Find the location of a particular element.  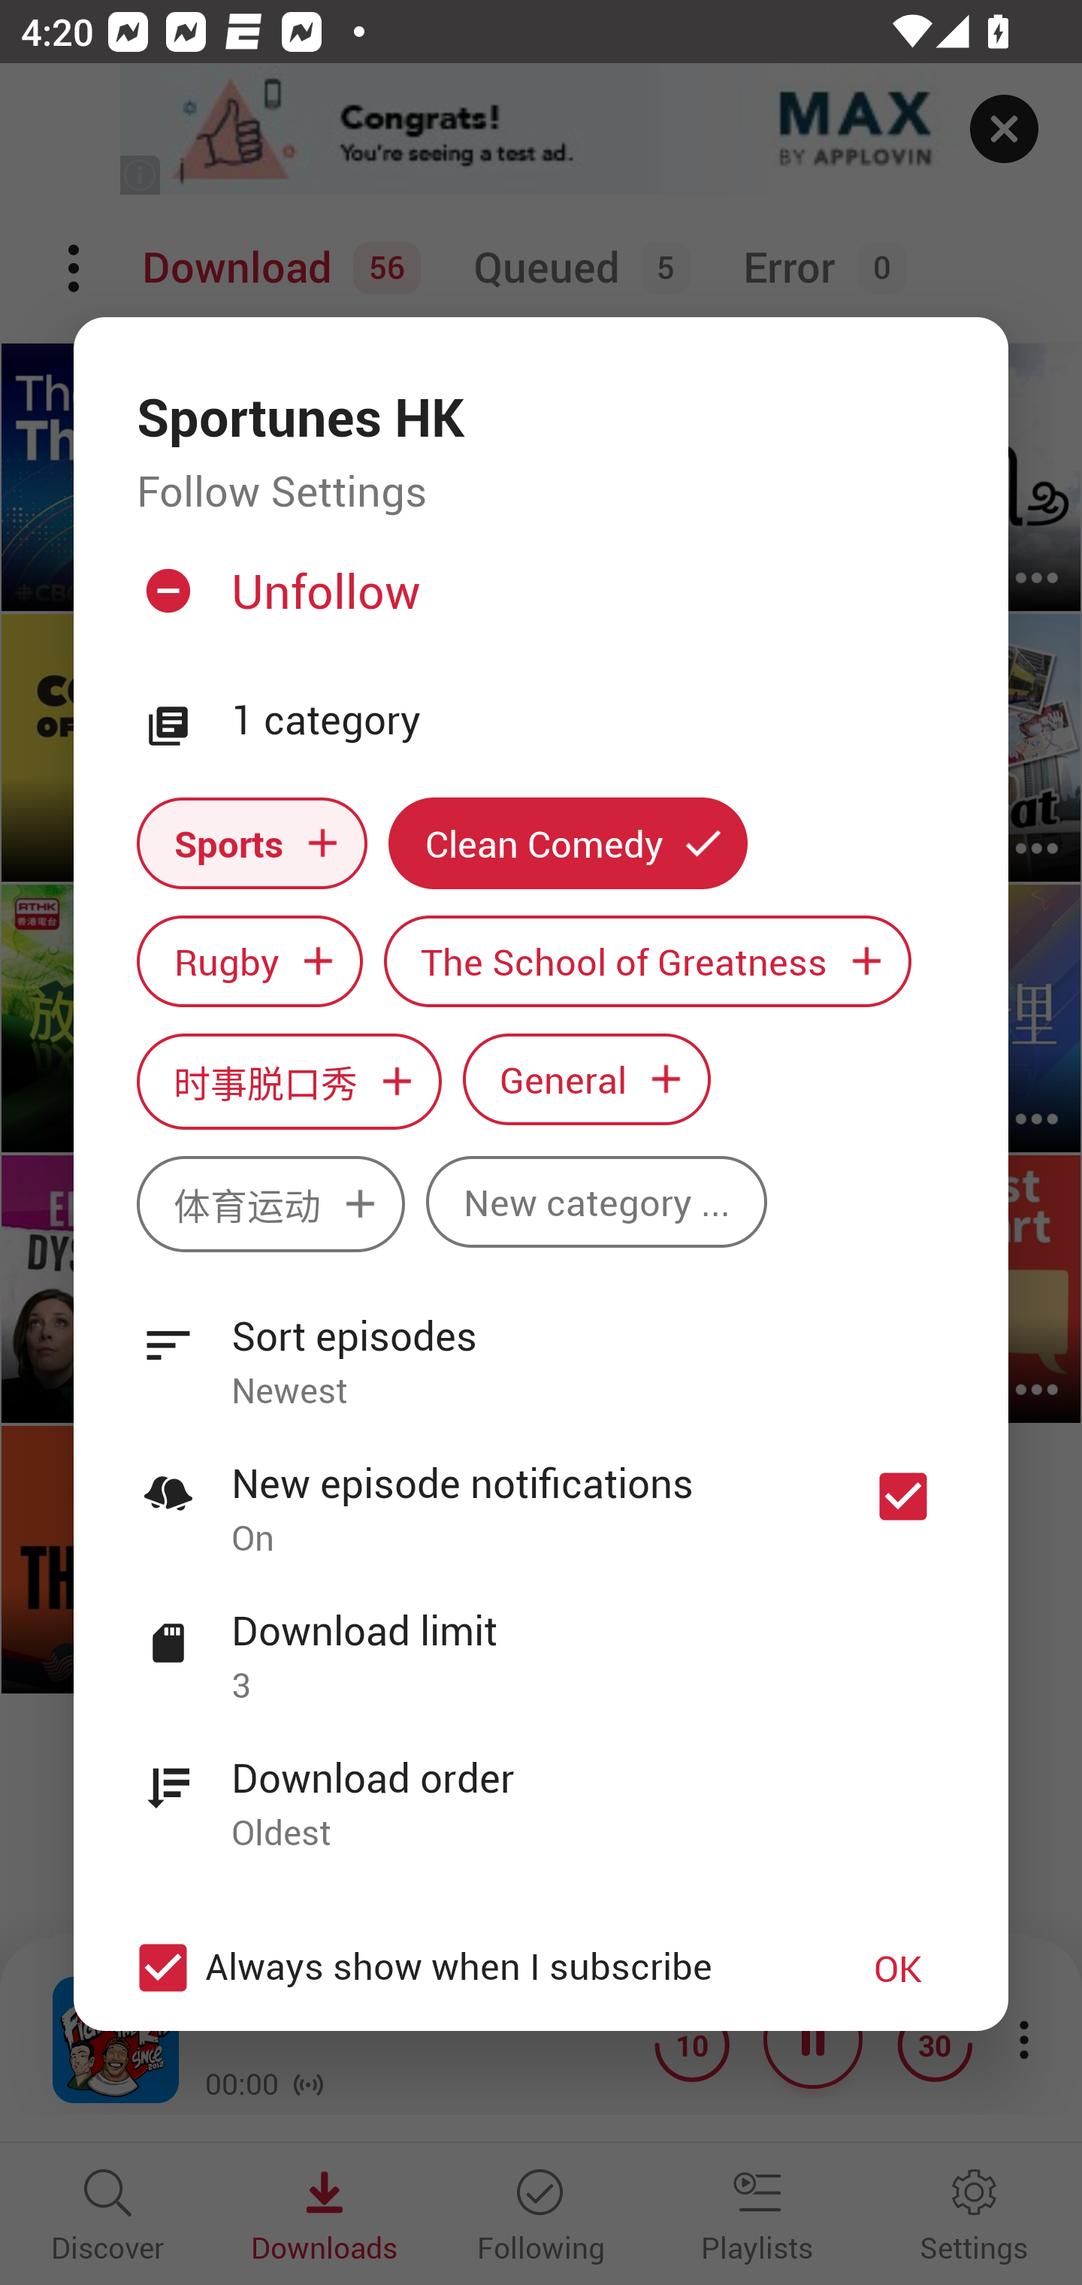

General is located at coordinates (587, 1078).